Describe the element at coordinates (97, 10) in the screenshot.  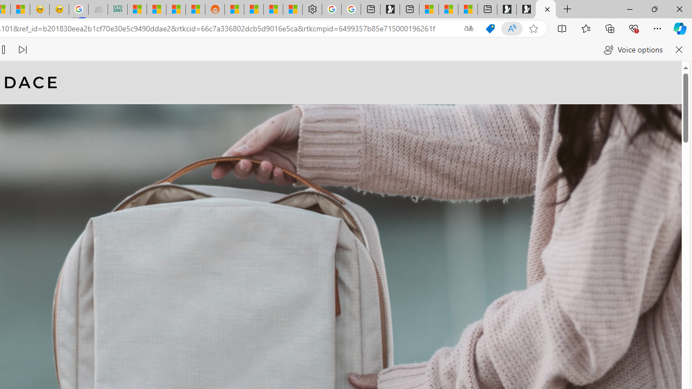
I see `Navy Quest` at that location.